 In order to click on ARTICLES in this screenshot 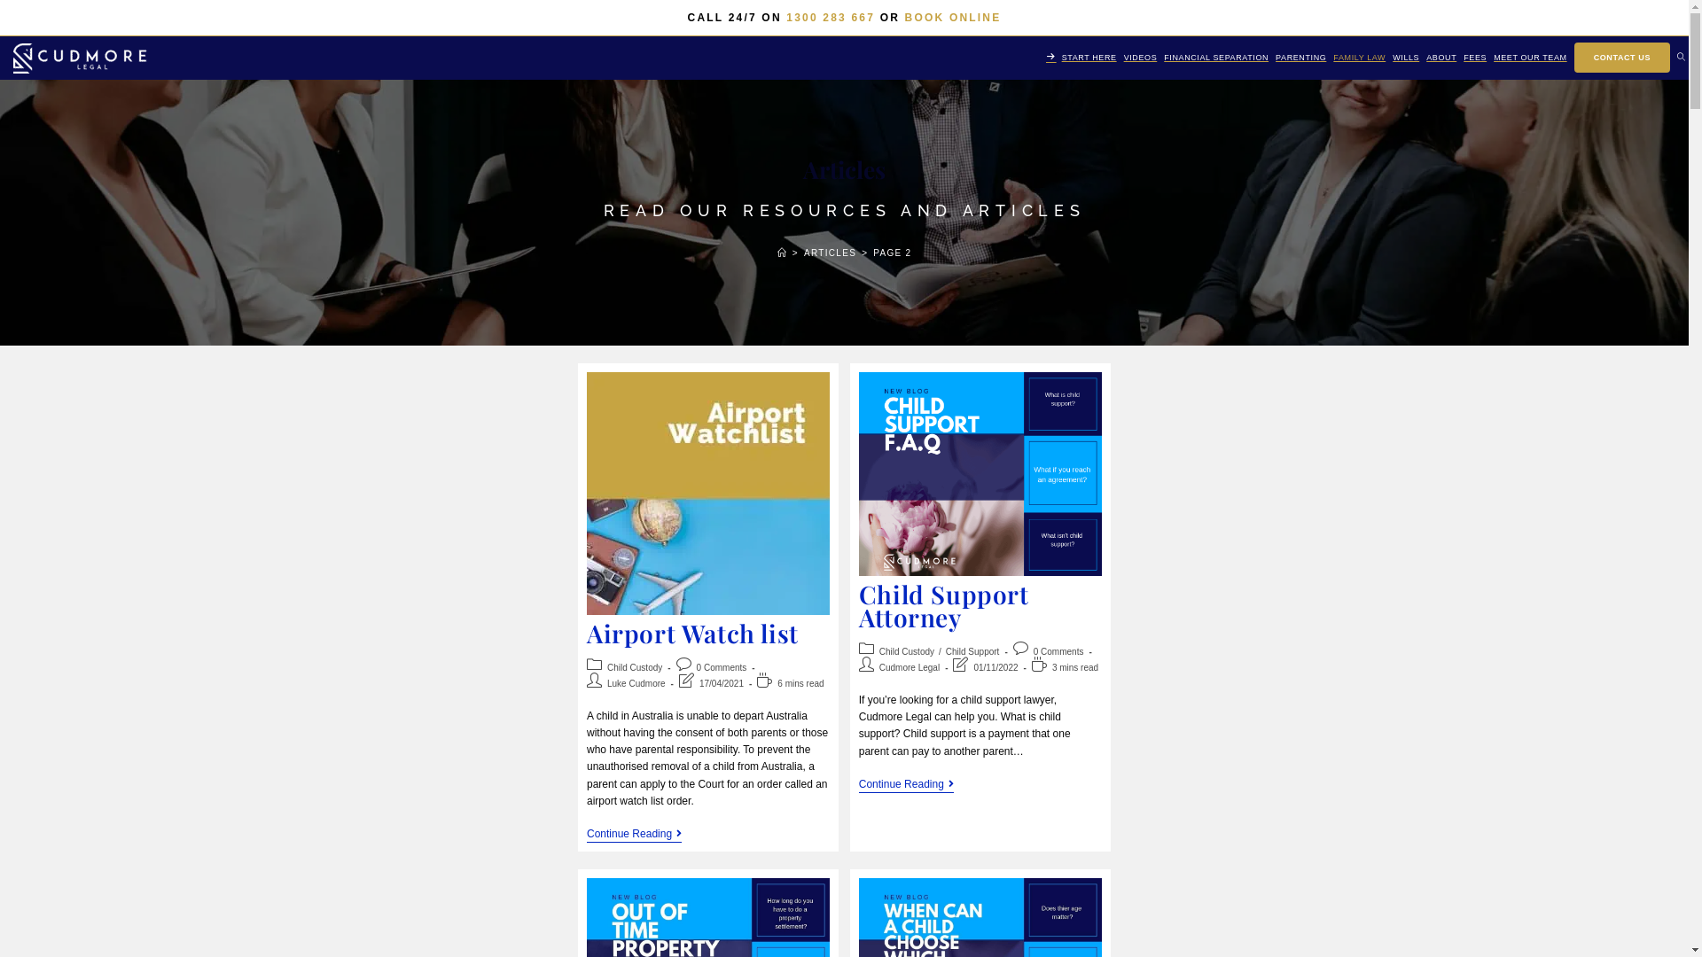, I will do `click(830, 253)`.